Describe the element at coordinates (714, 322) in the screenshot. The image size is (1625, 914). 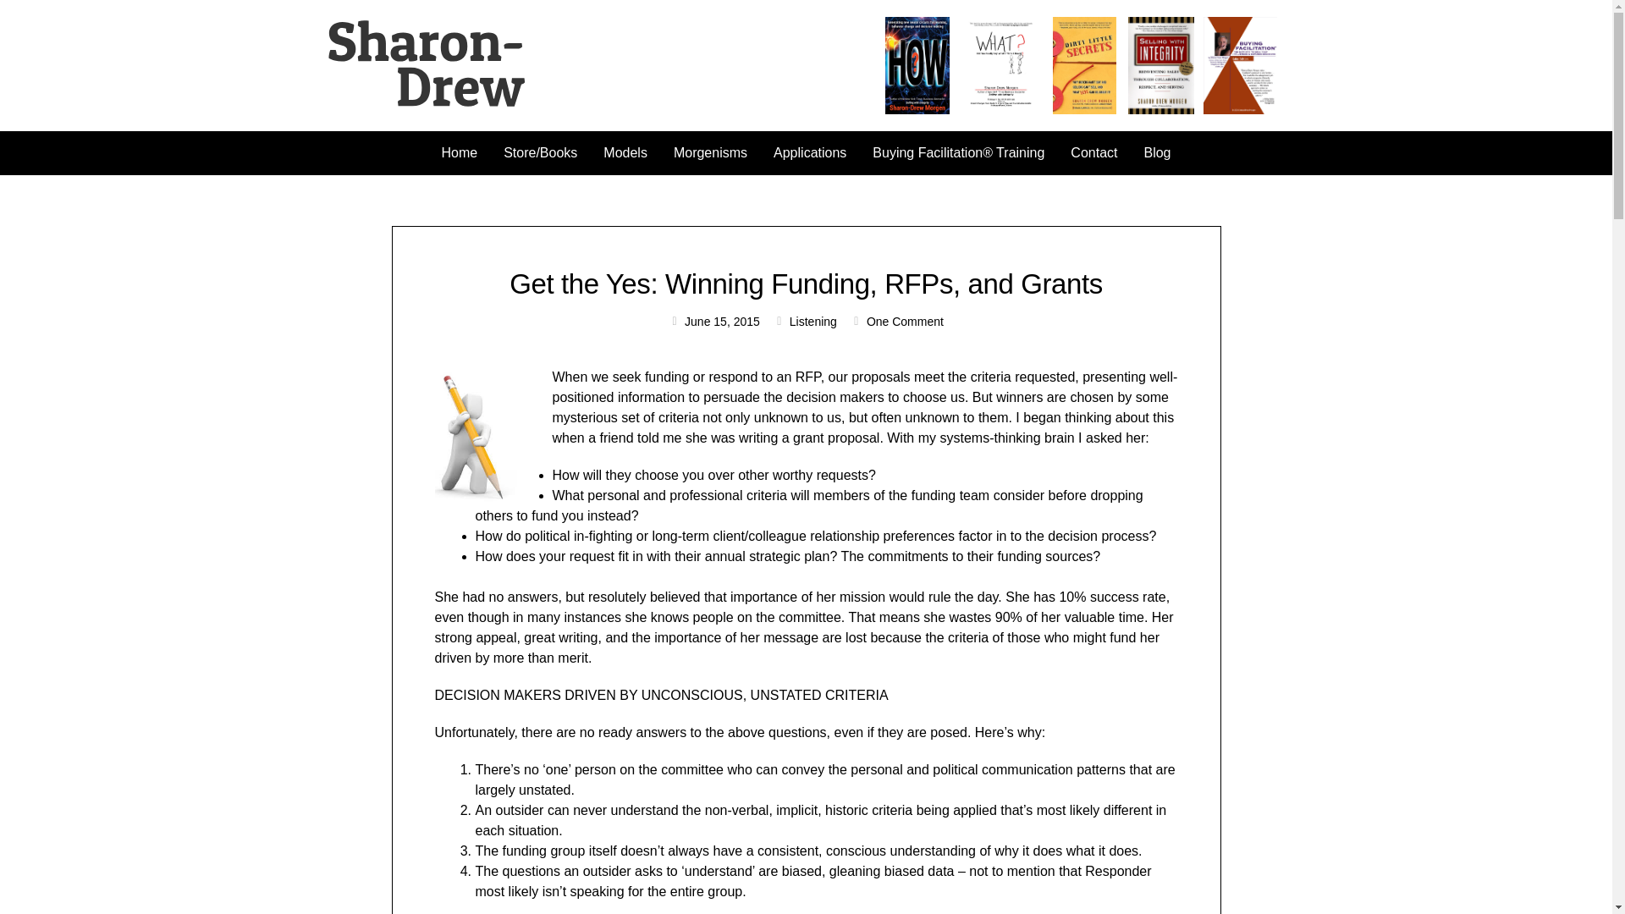
I see `June 15, 2015` at that location.